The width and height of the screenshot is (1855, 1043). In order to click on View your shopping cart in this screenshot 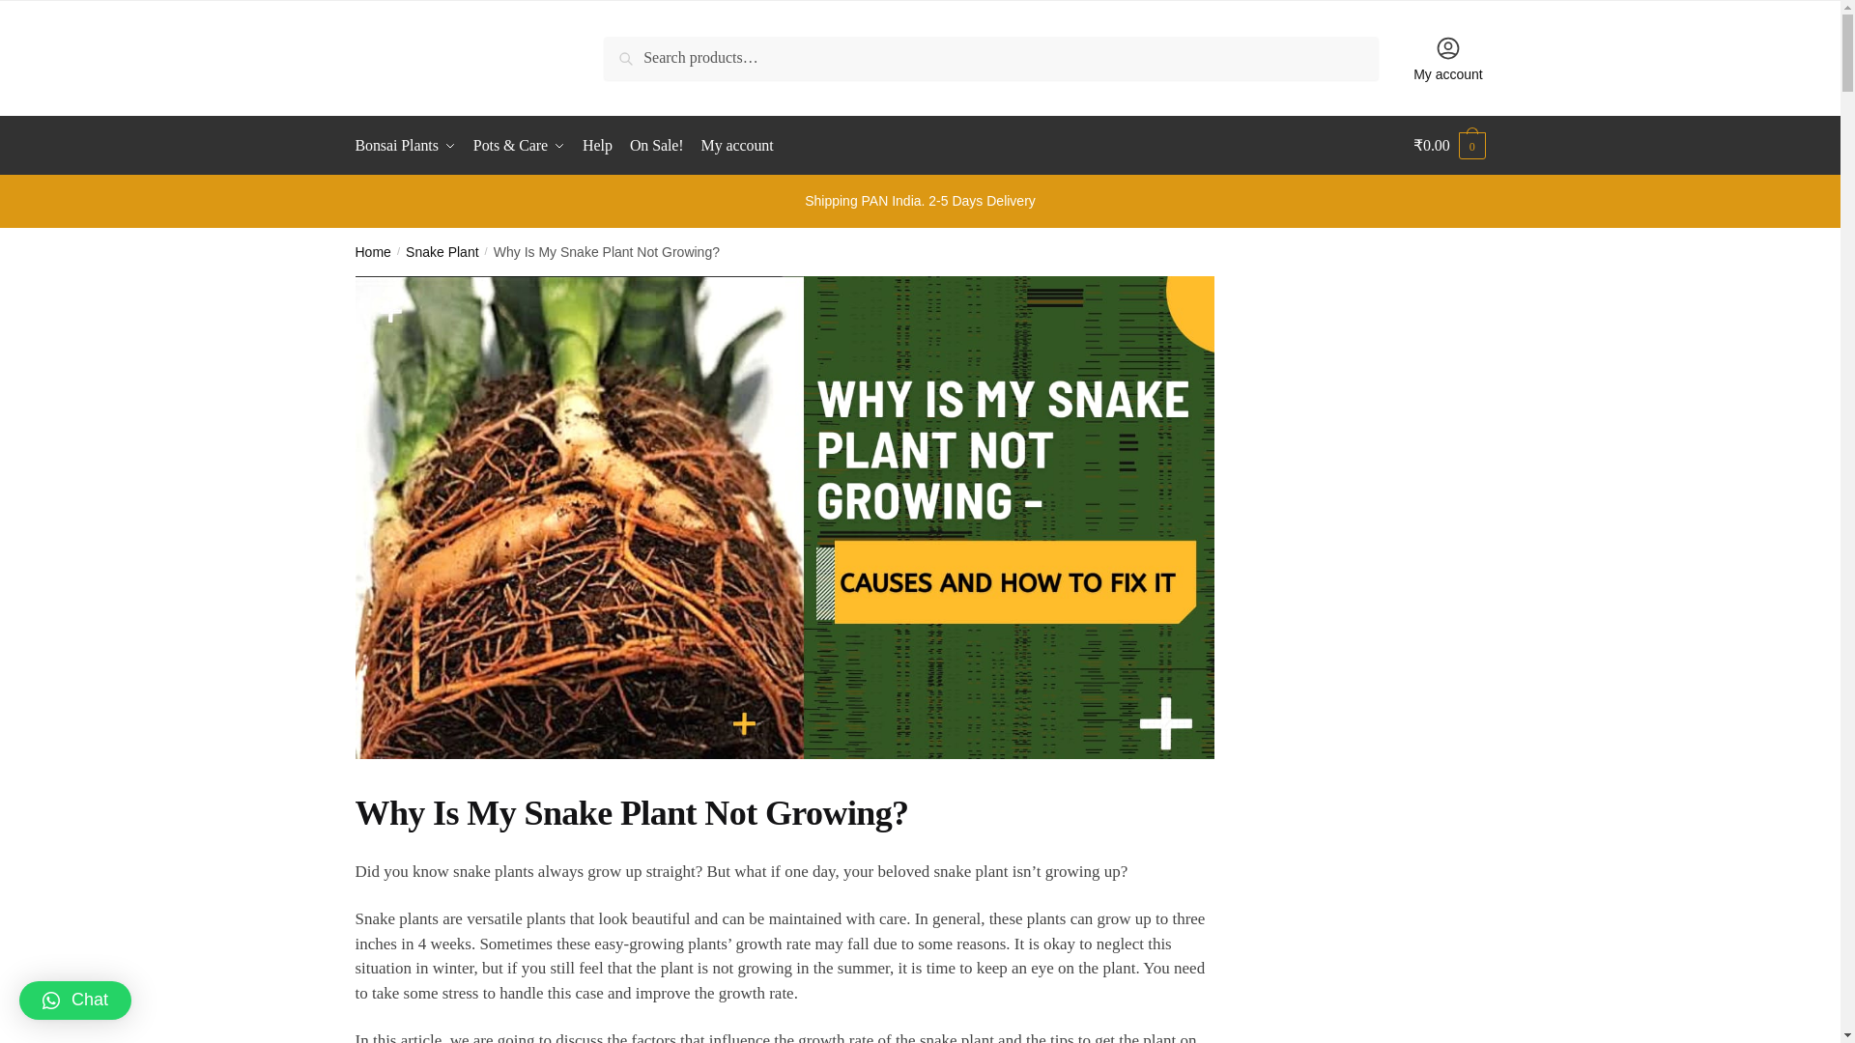, I will do `click(1449, 145)`.